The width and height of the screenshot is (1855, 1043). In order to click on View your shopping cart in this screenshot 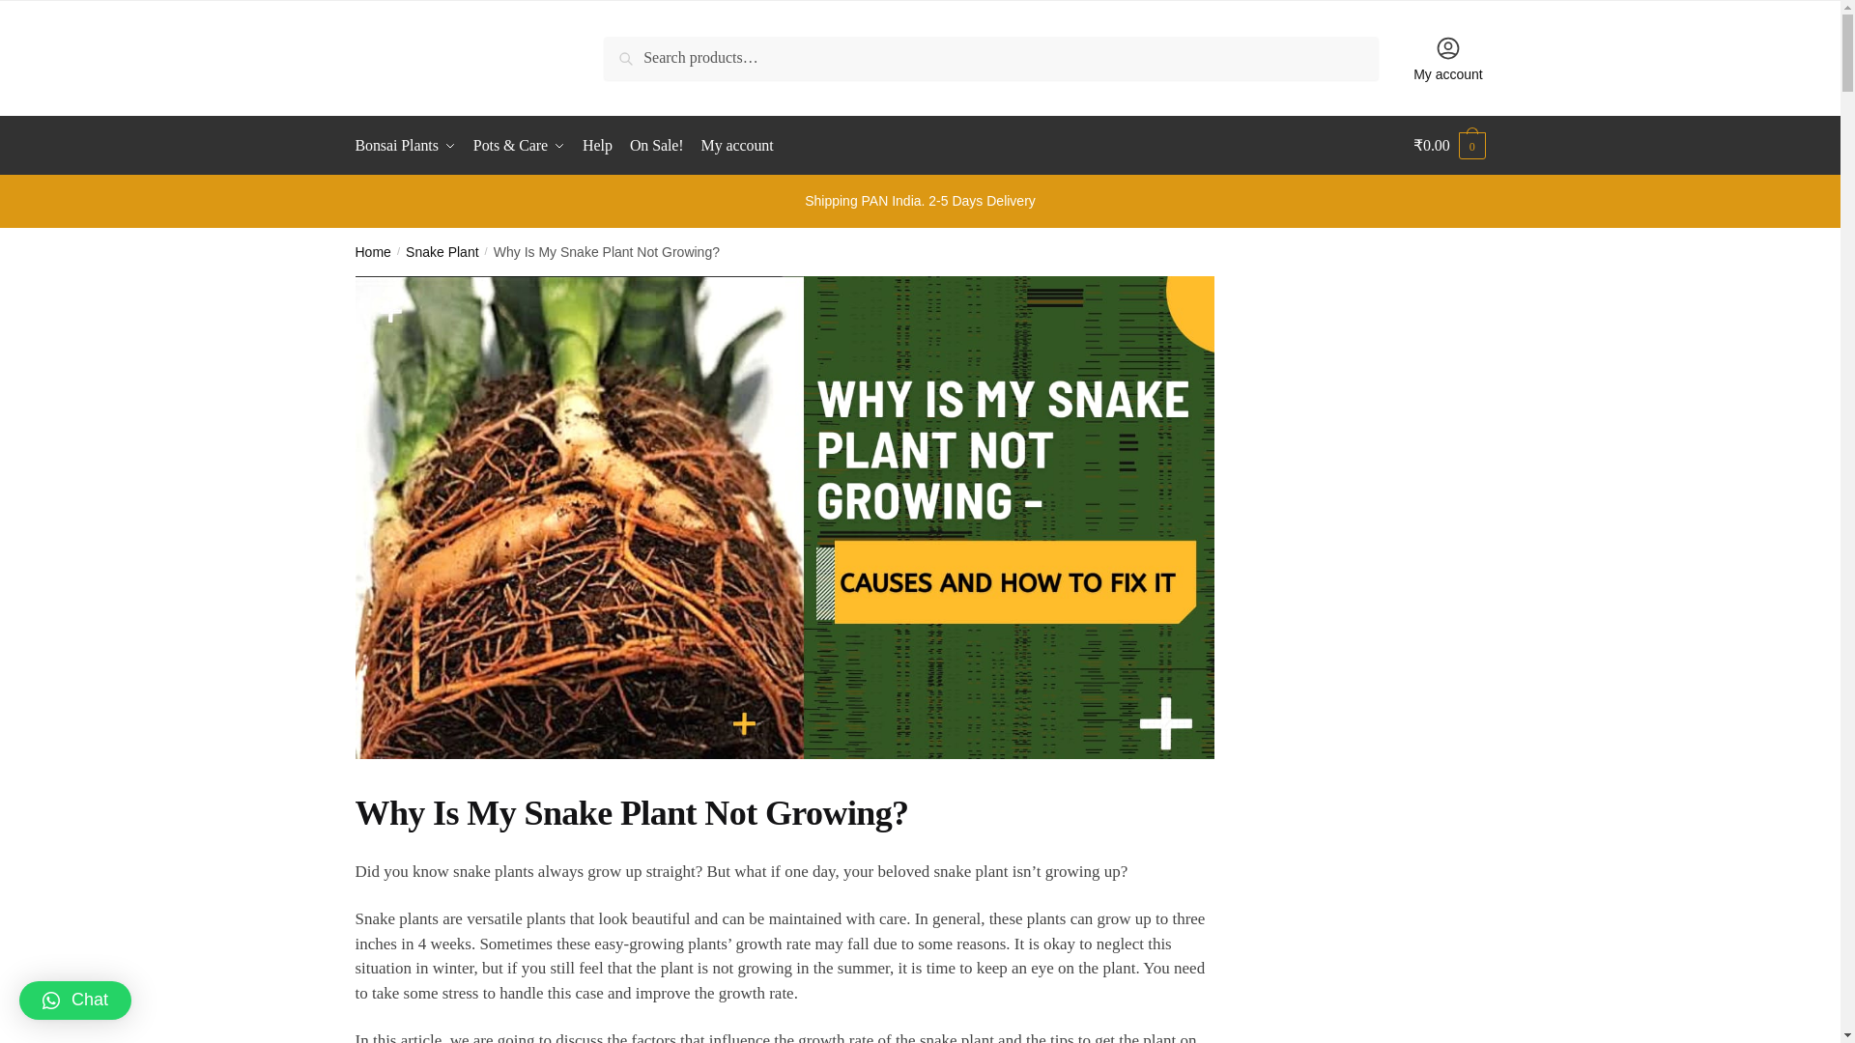, I will do `click(1449, 145)`.